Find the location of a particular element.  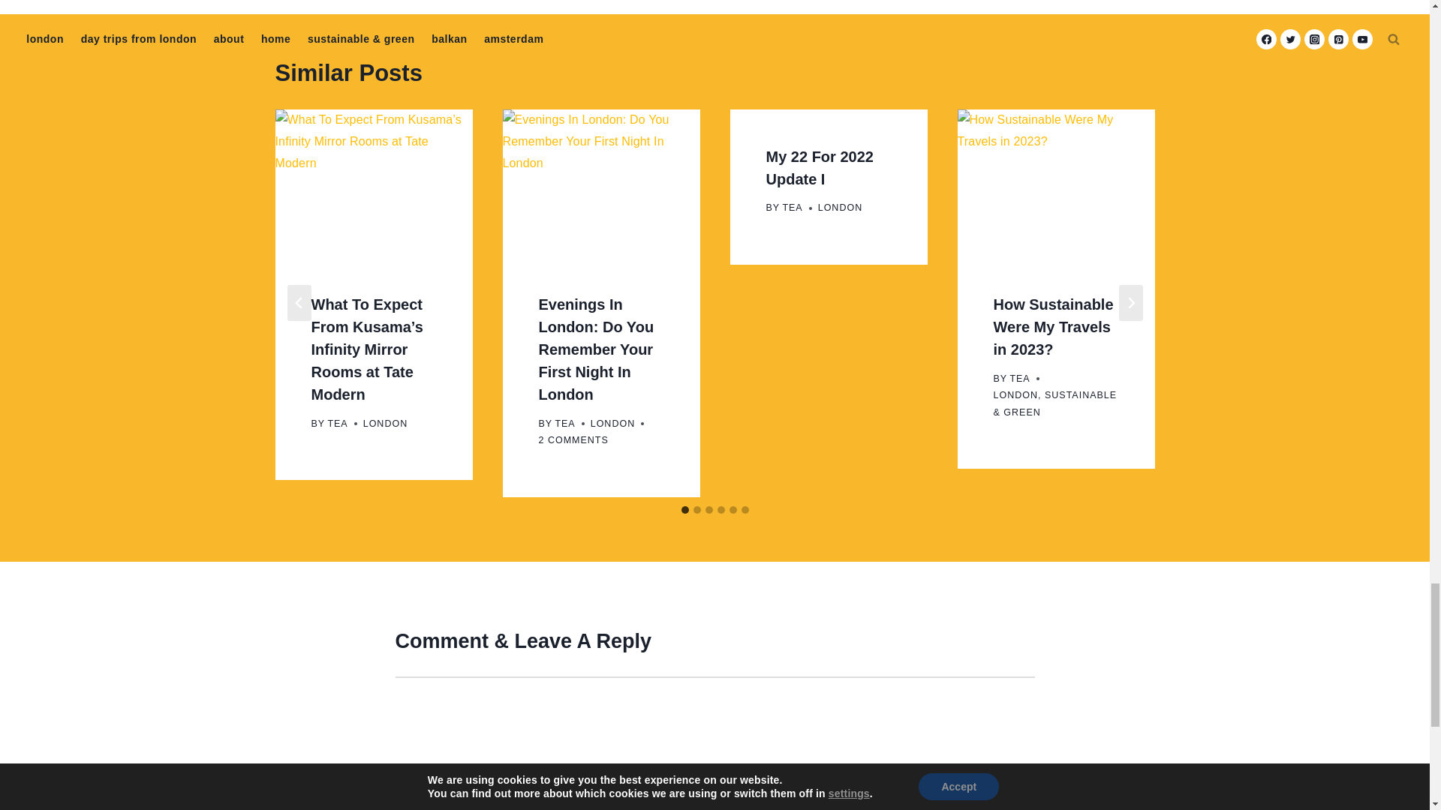

2 COMMENTS is located at coordinates (573, 440).